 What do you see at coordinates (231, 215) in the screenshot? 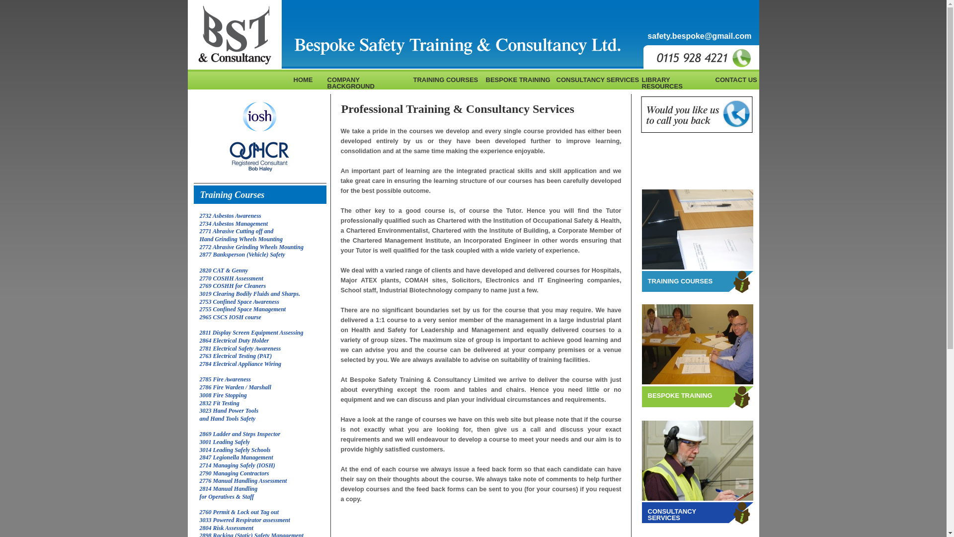
I see `2732 Asbestos Awareness` at bounding box center [231, 215].